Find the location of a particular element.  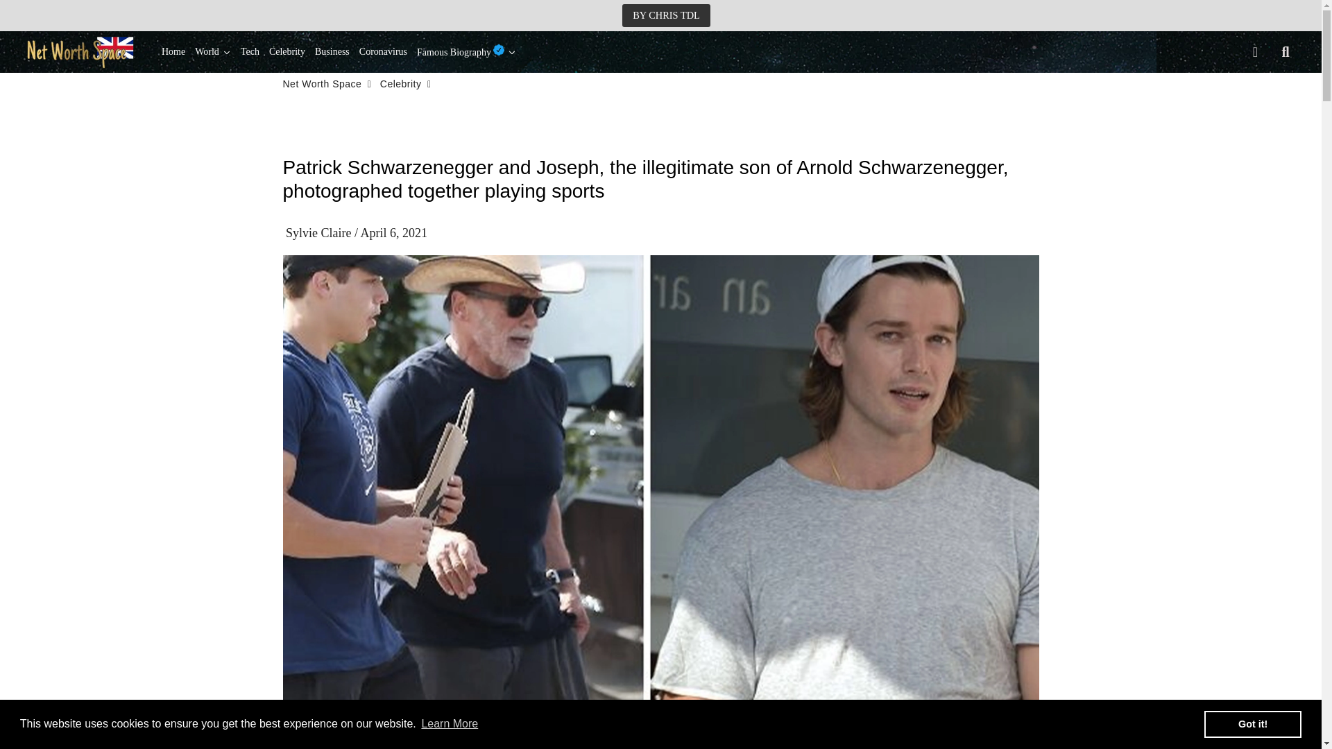

Business is located at coordinates (332, 51).